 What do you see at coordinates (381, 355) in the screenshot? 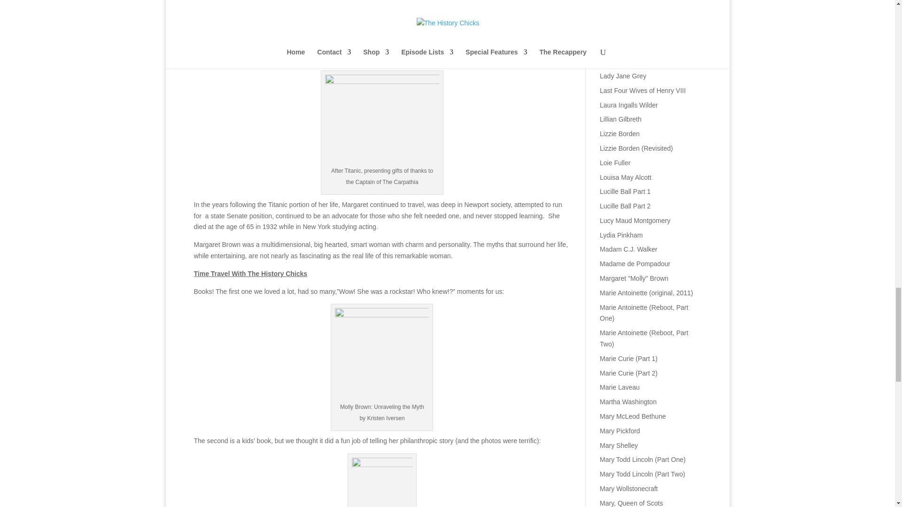
I see `MB Unraveling myth Kristen Iversen` at bounding box center [381, 355].